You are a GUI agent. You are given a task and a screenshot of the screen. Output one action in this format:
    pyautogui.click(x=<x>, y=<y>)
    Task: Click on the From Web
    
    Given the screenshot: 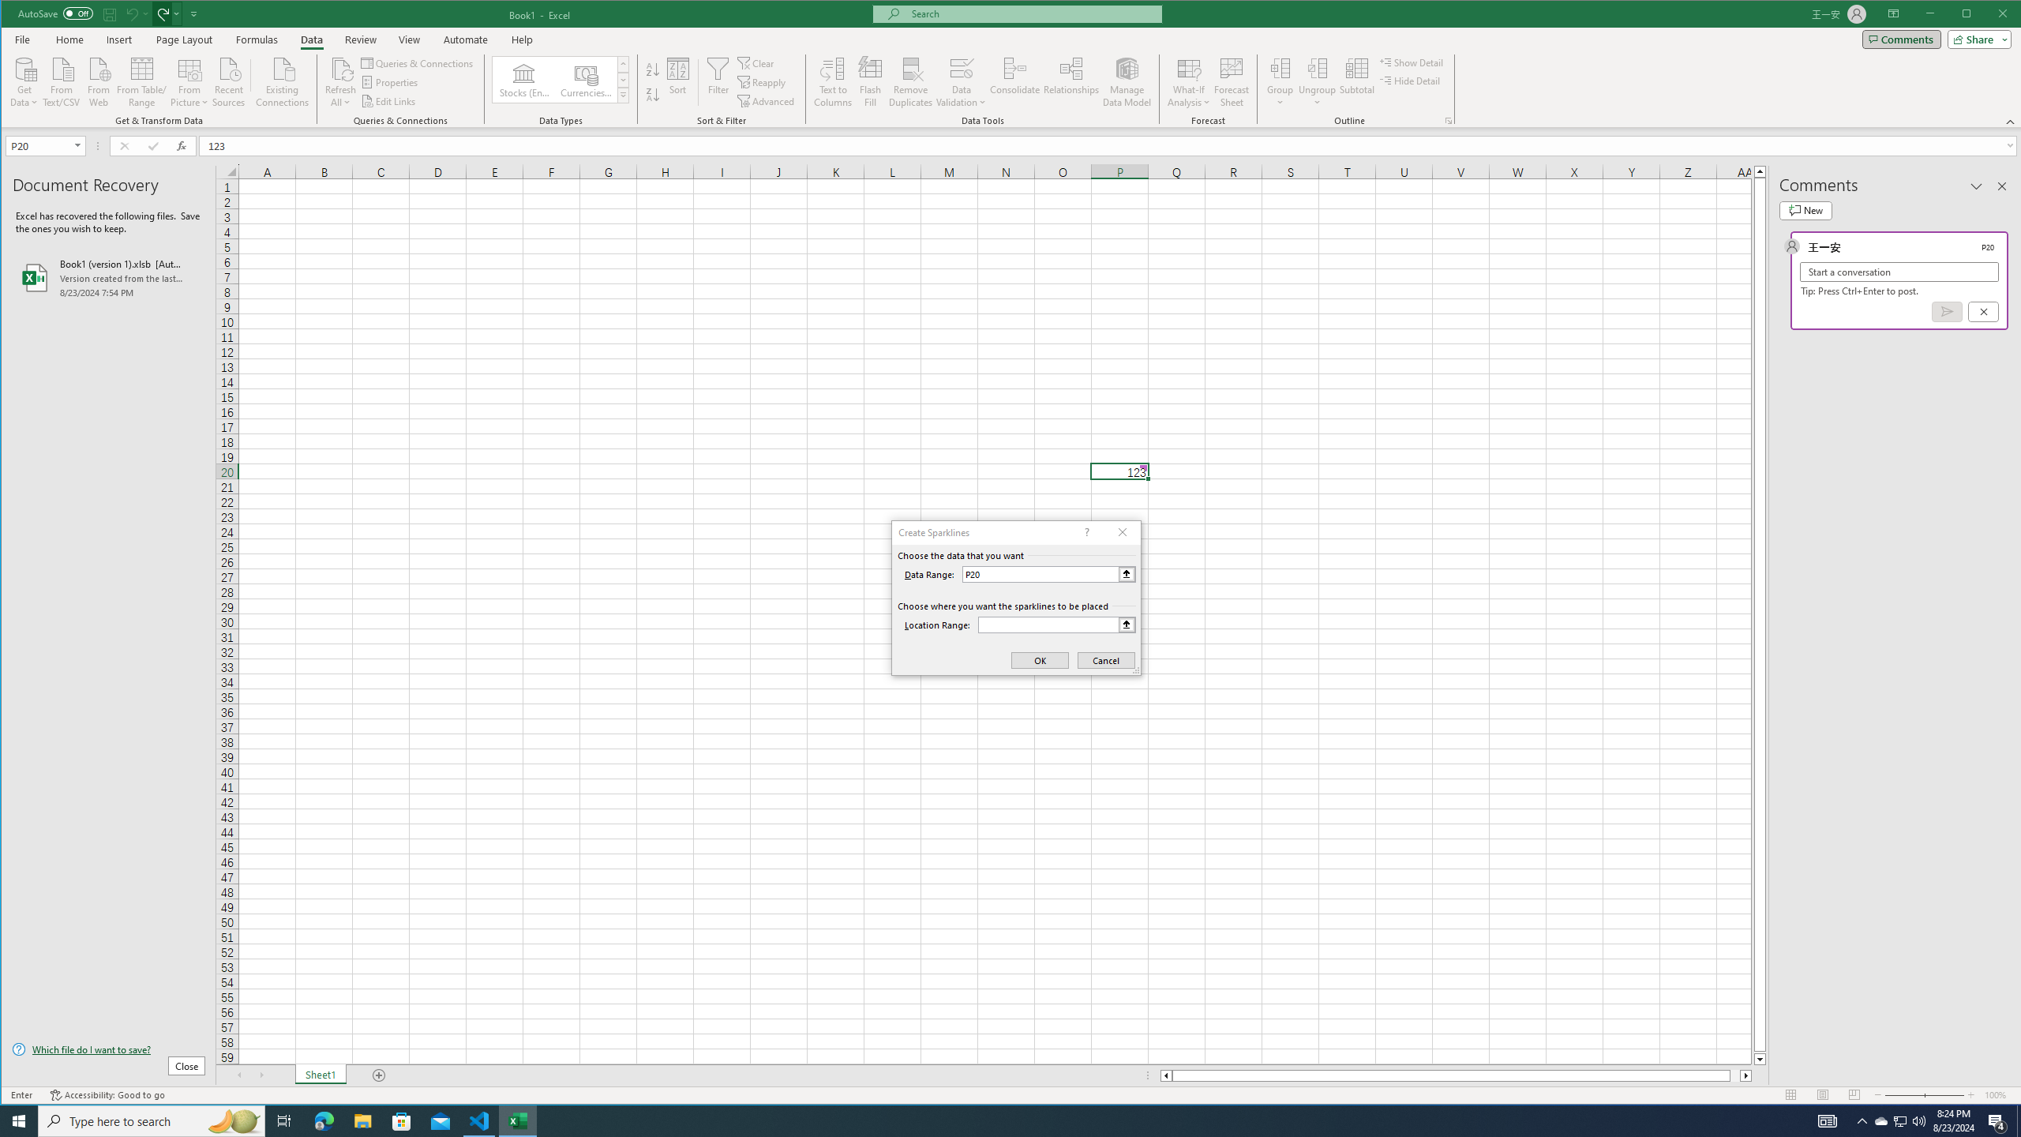 What is the action you would take?
    pyautogui.click(x=98, y=81)
    